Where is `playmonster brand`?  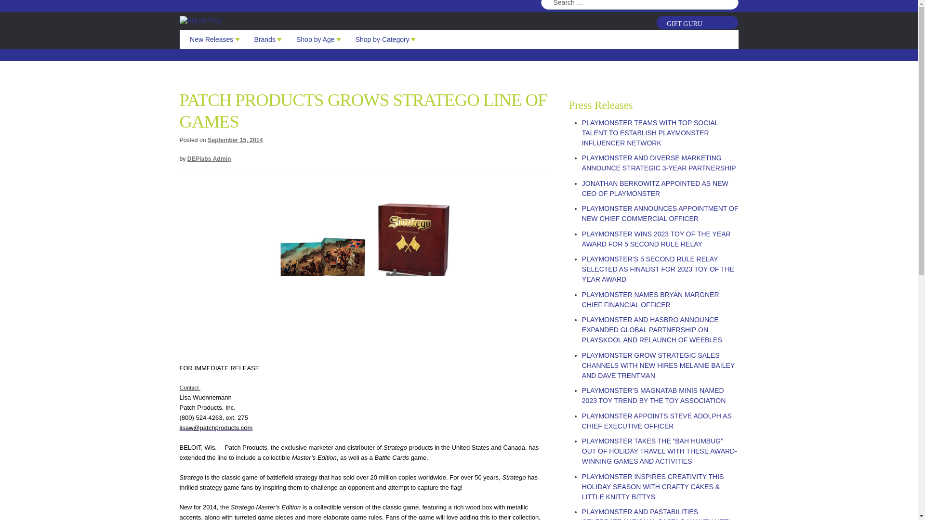 playmonster brand is located at coordinates (385, 21).